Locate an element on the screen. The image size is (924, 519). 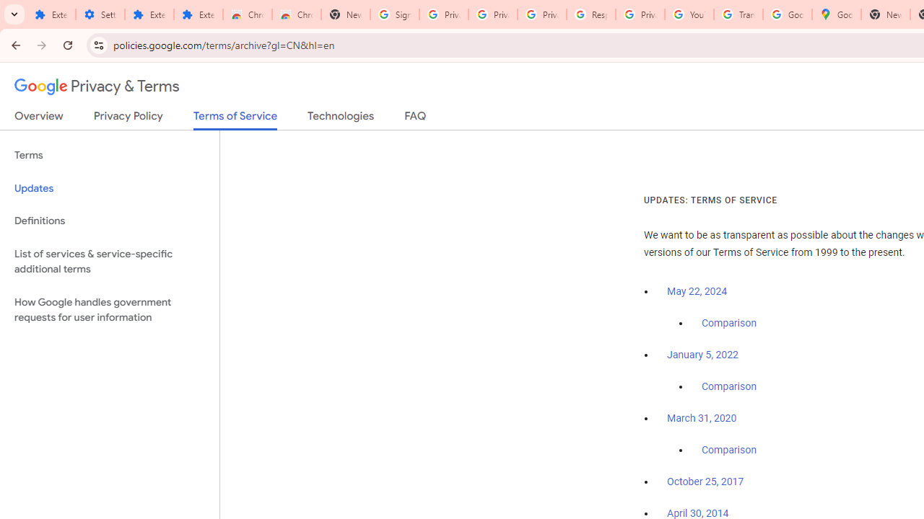
Extensions is located at coordinates (149, 14).